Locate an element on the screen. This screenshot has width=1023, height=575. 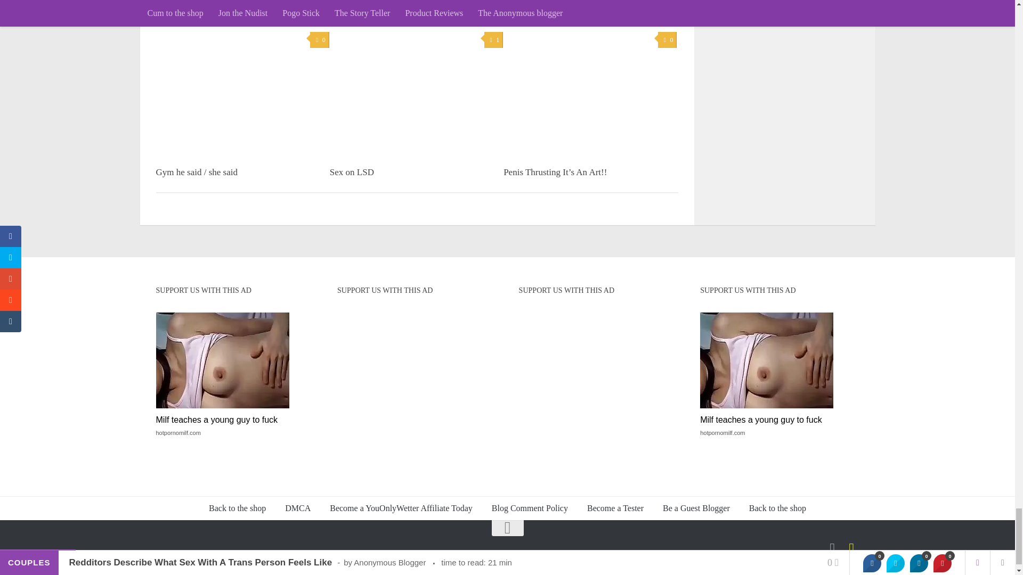
Follow us on Twitter is located at coordinates (832, 549).